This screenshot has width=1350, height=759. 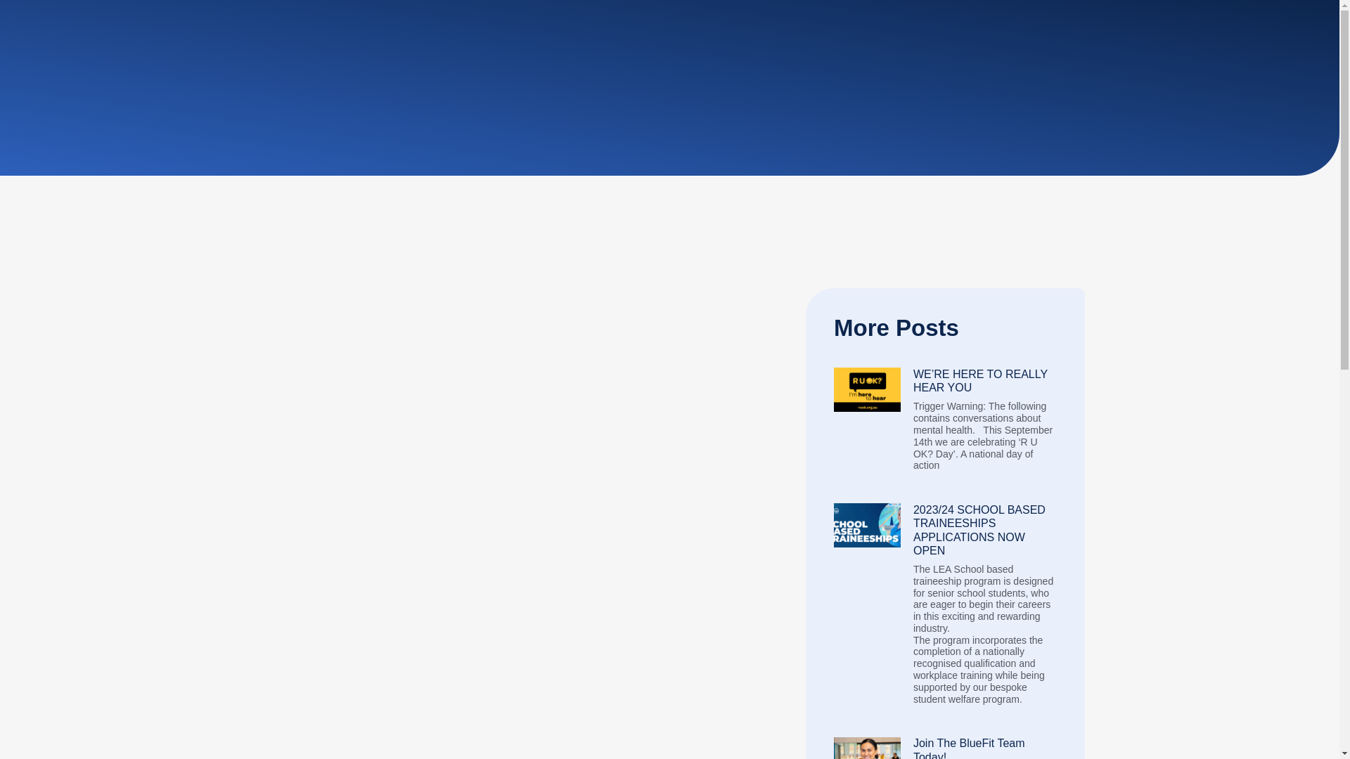 I want to click on 2023/24 SCHOOL BASED TRAINEESHIPS APPLICATIONS NOW OPEN, so click(x=979, y=530).